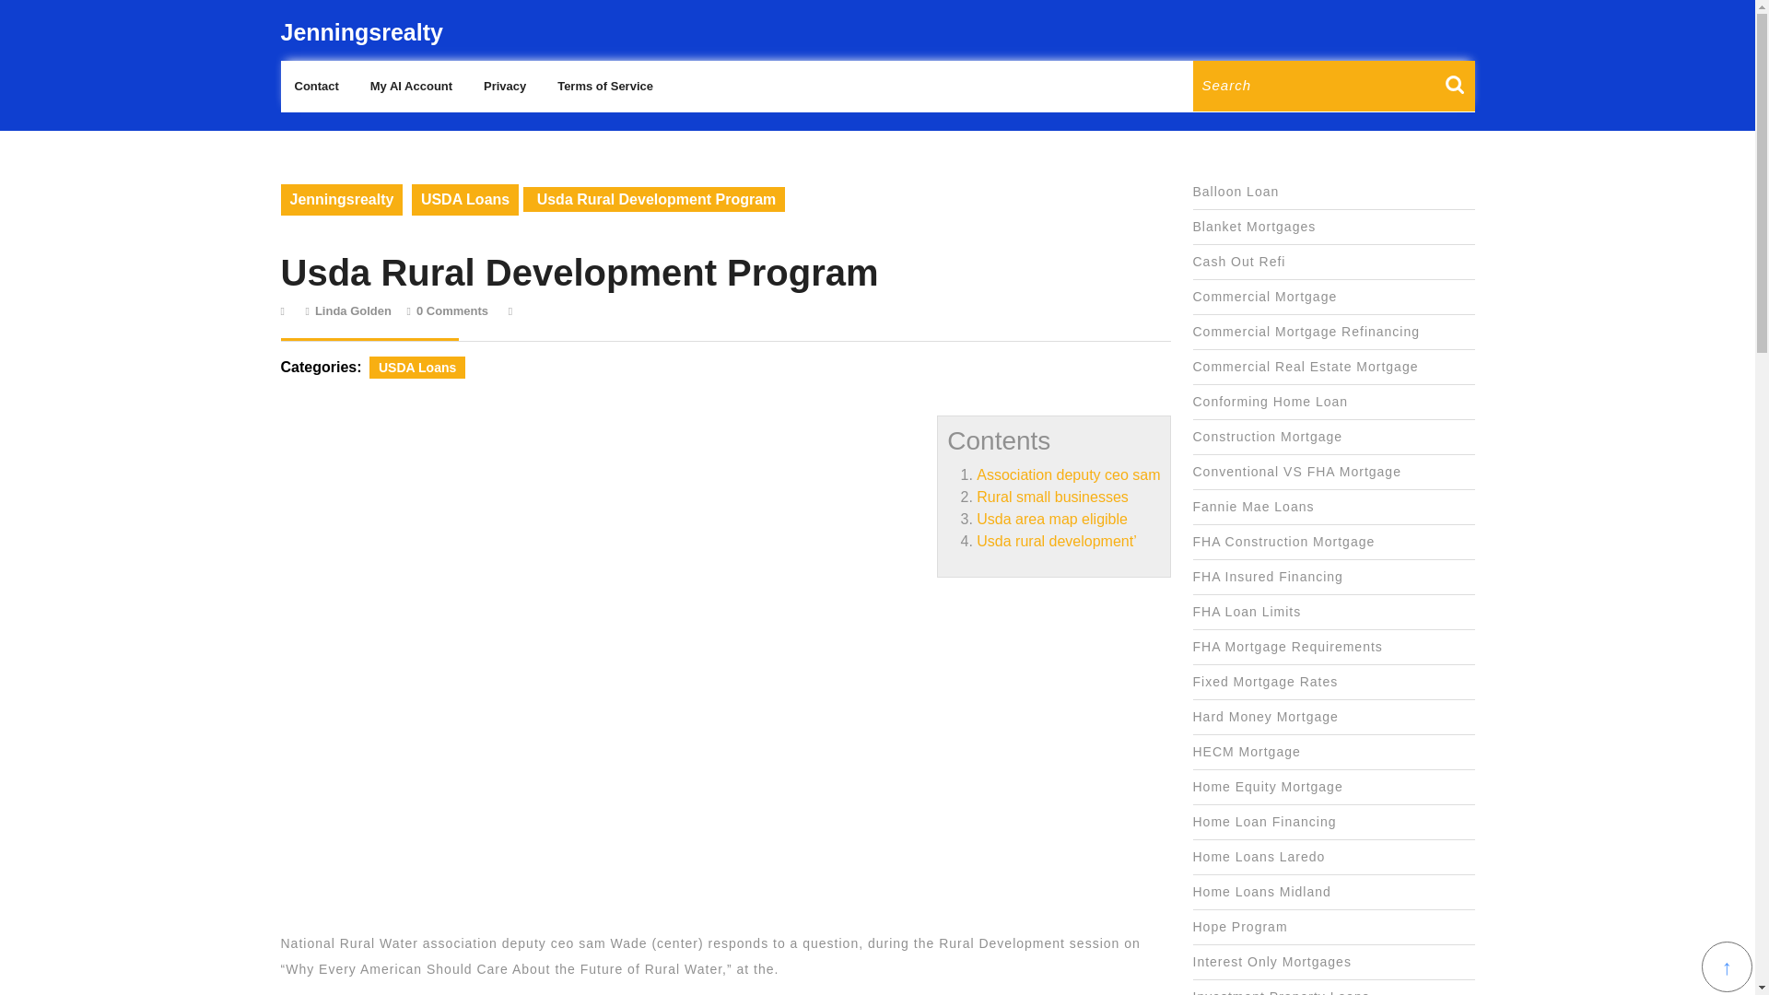 This screenshot has width=1769, height=995. I want to click on Usda area map eligible, so click(1052, 520).